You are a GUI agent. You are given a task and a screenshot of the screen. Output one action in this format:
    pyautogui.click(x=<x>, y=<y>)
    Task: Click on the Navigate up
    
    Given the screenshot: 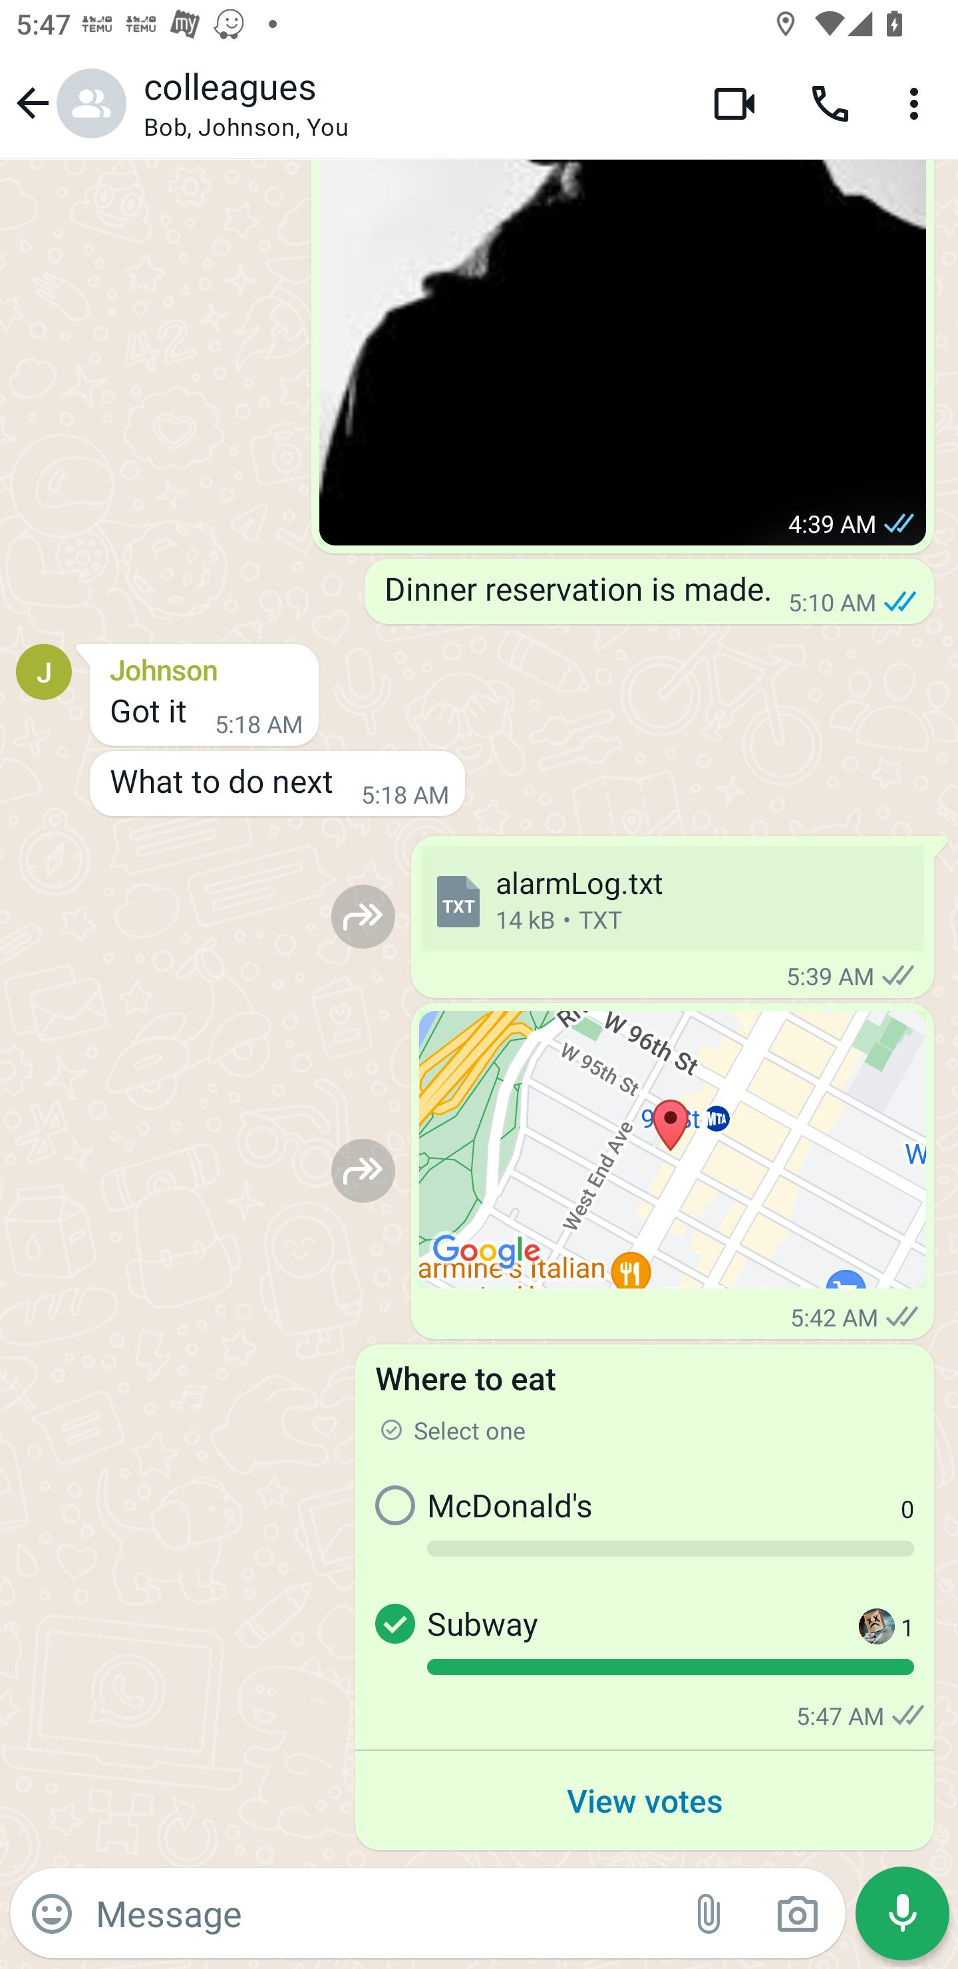 What is the action you would take?
    pyautogui.click(x=68, y=102)
    